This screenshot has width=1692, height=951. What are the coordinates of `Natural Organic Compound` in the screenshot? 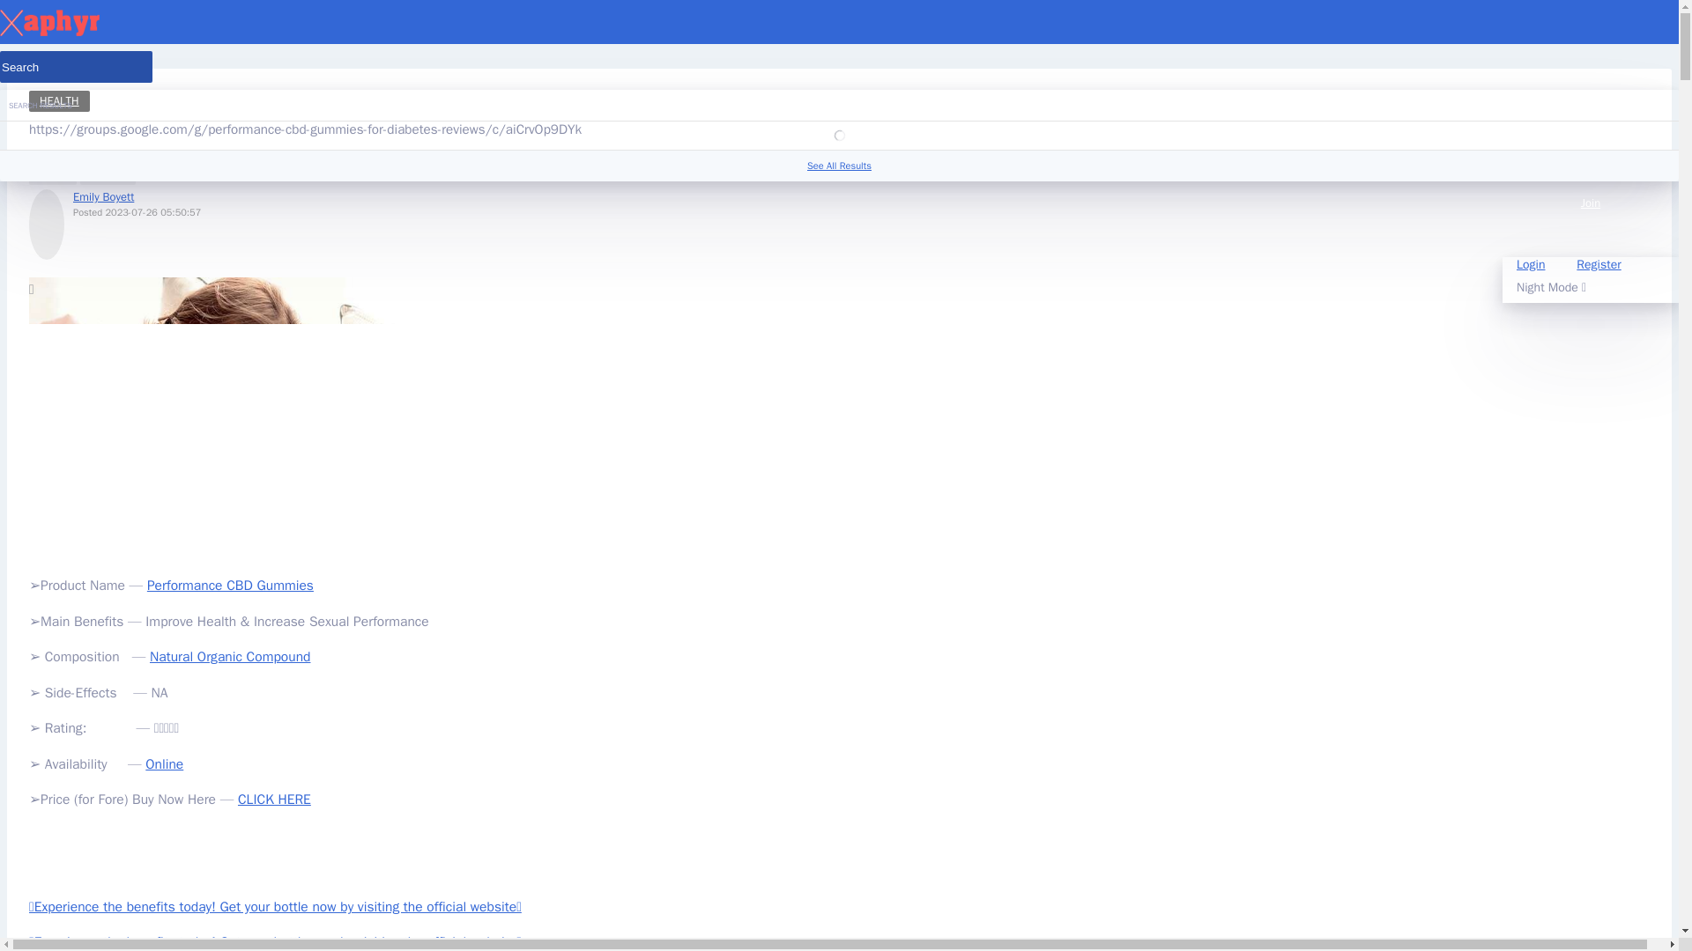 It's located at (229, 657).